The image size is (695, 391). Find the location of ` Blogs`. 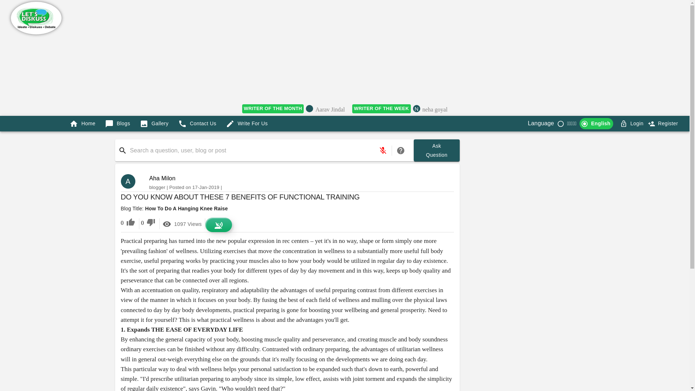

 Blogs is located at coordinates (118, 123).